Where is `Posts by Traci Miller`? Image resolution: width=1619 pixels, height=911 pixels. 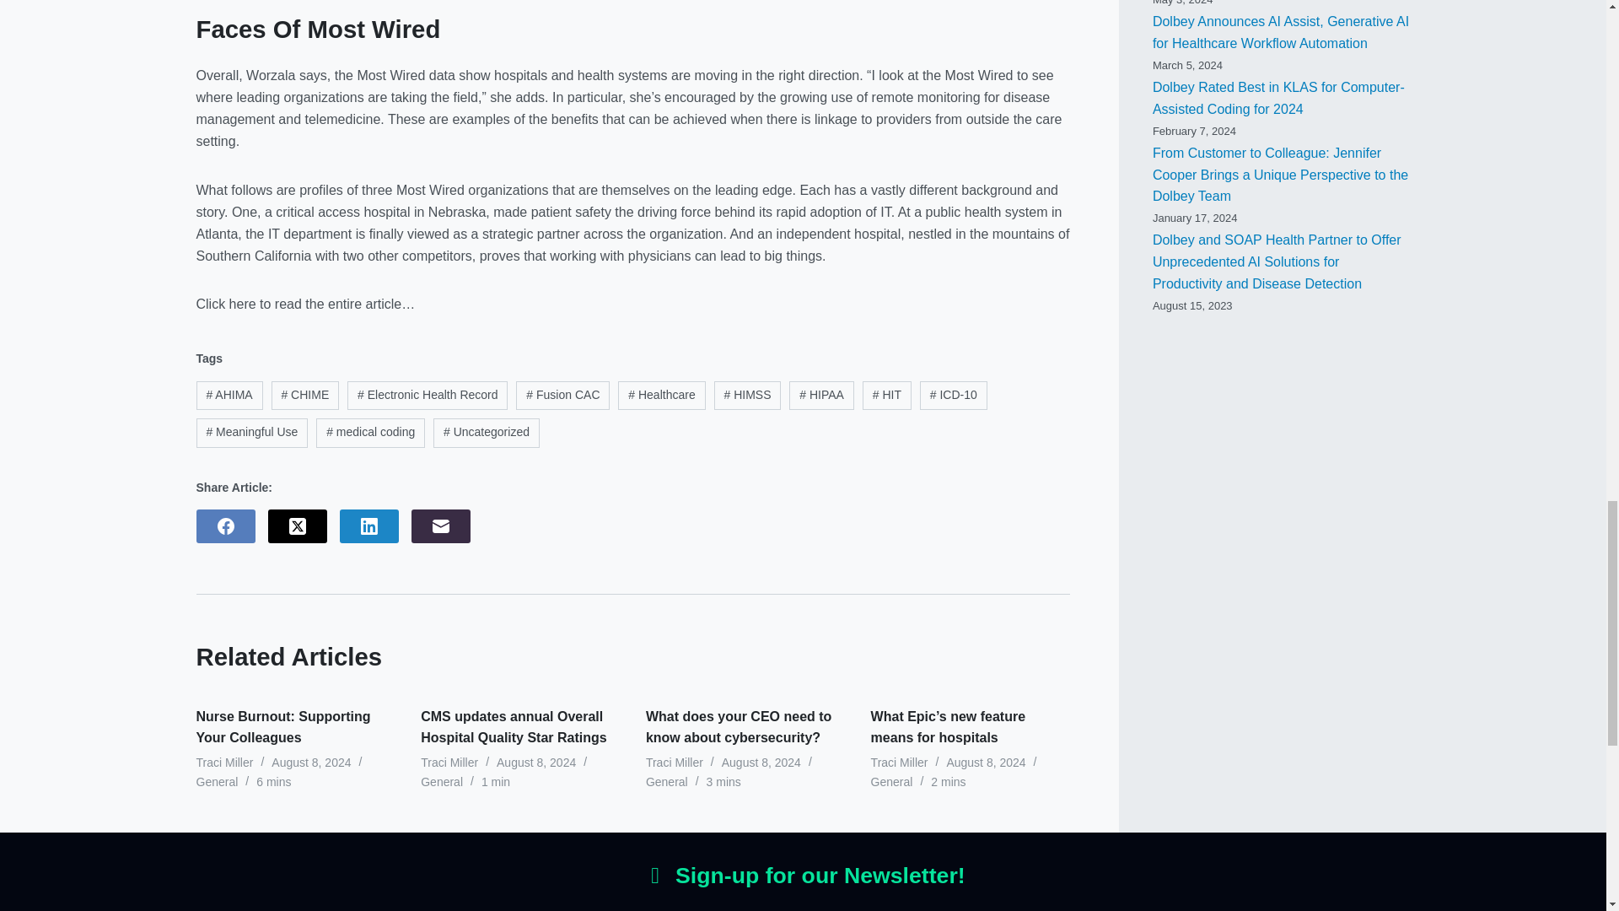 Posts by Traci Miller is located at coordinates (899, 763).